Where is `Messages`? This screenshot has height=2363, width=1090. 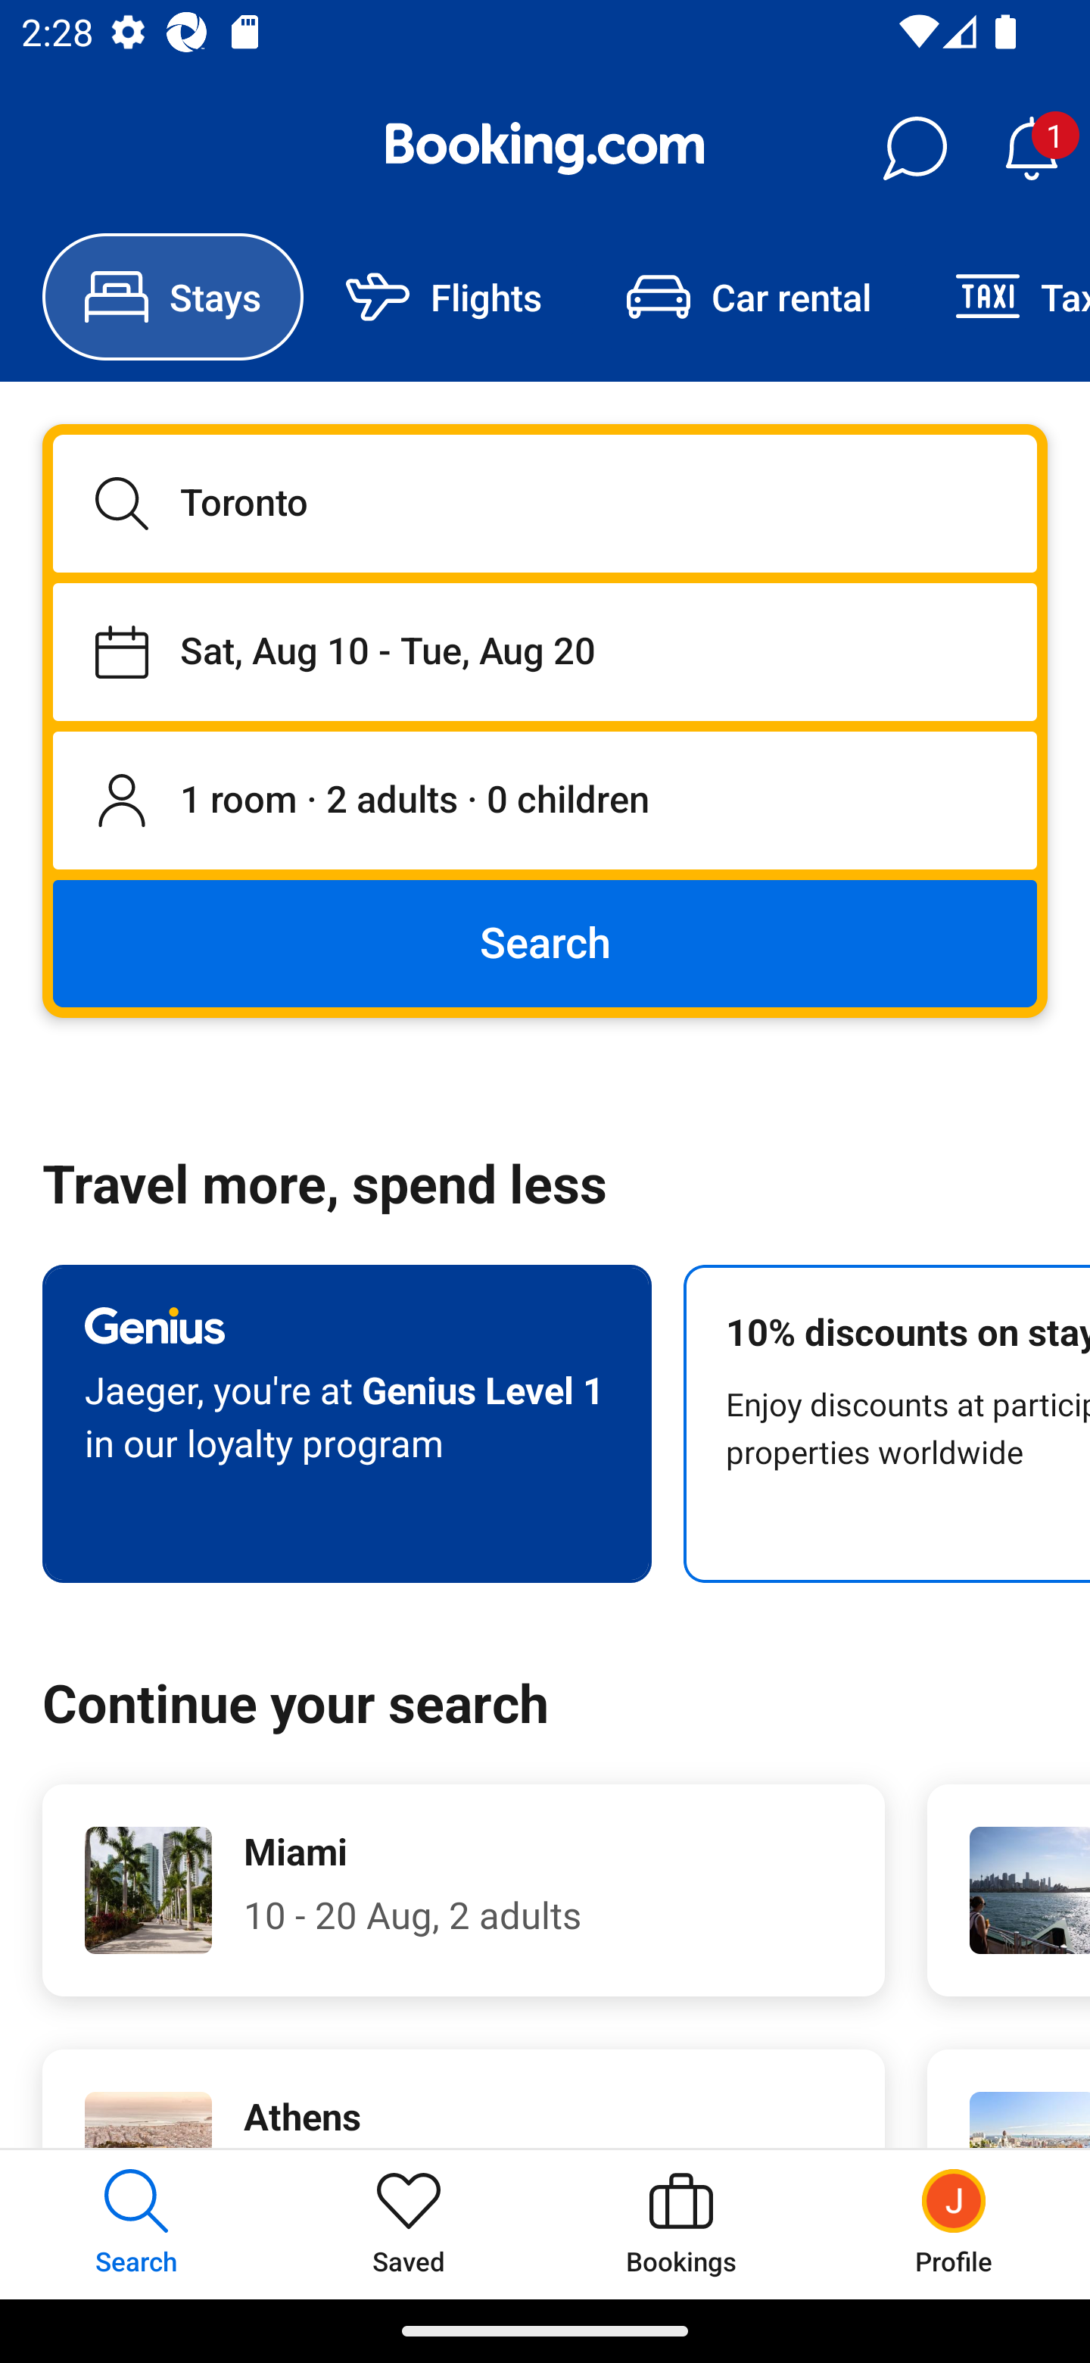
Messages is located at coordinates (914, 148).